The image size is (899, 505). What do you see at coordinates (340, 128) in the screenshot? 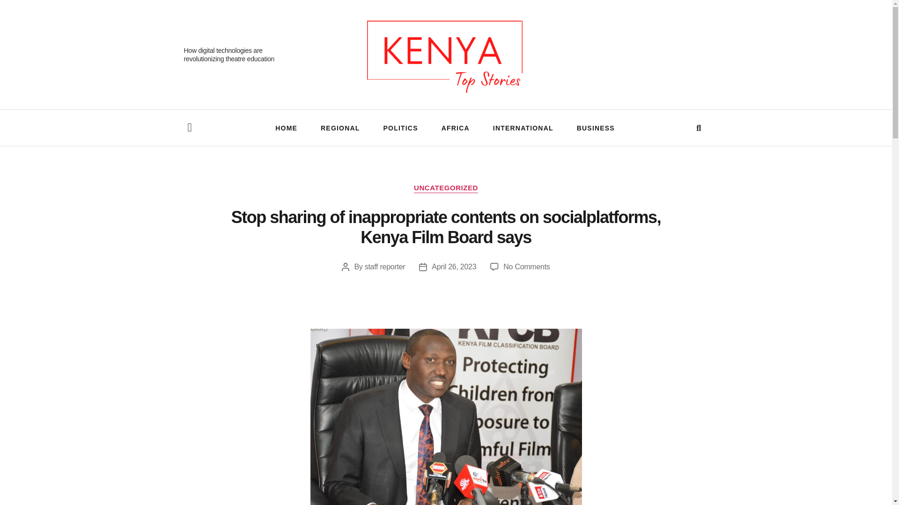
I see `REGIONAL` at bounding box center [340, 128].